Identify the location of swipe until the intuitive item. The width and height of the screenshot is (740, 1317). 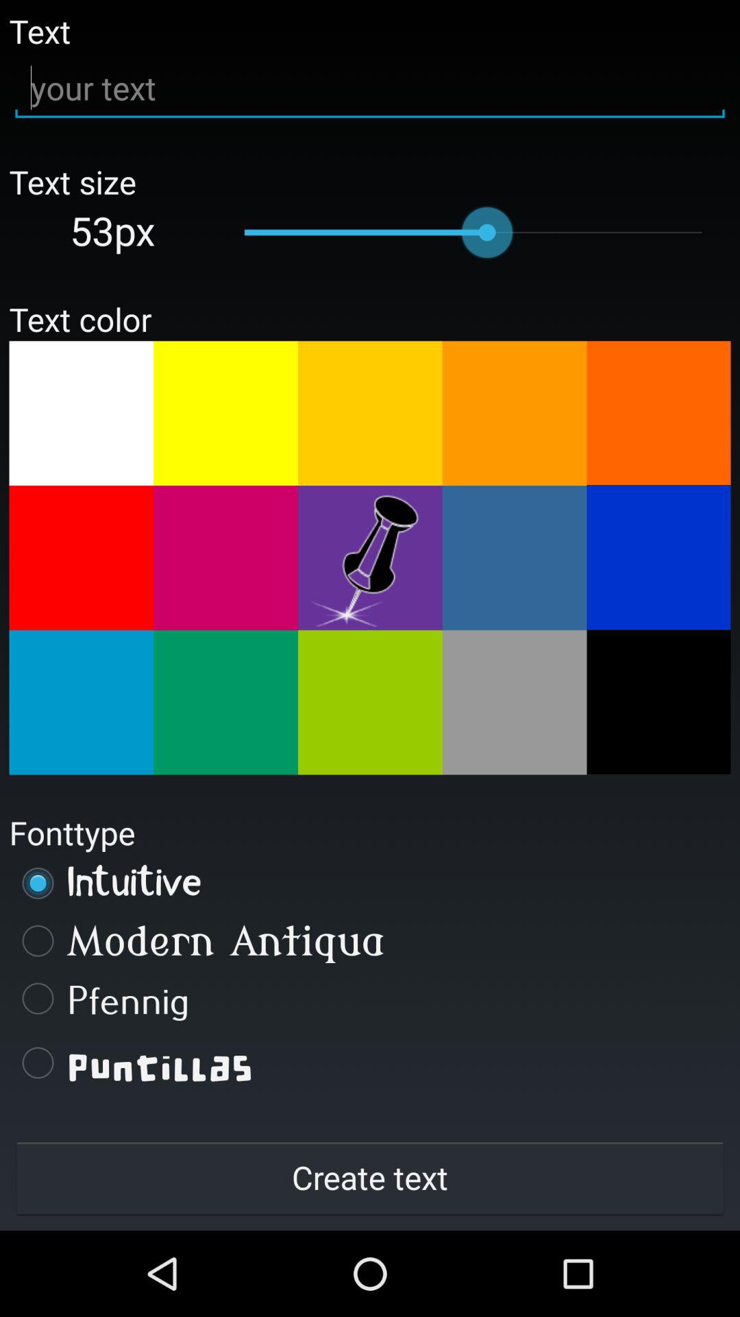
(370, 883).